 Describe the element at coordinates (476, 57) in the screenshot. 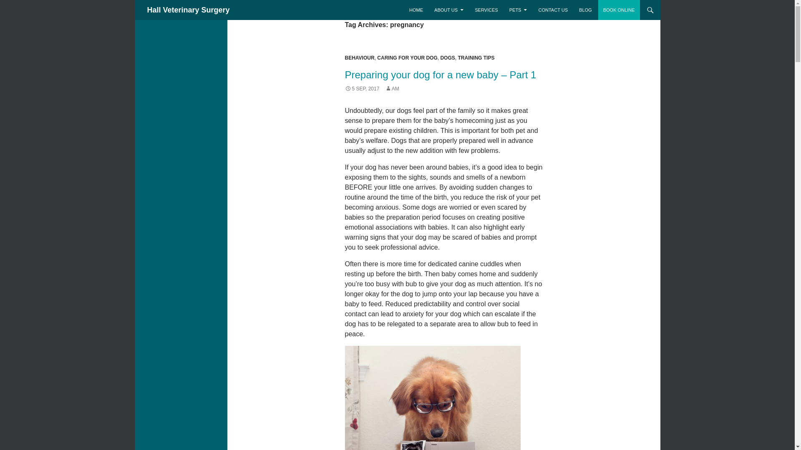

I see `TRAINING TIPS` at that location.